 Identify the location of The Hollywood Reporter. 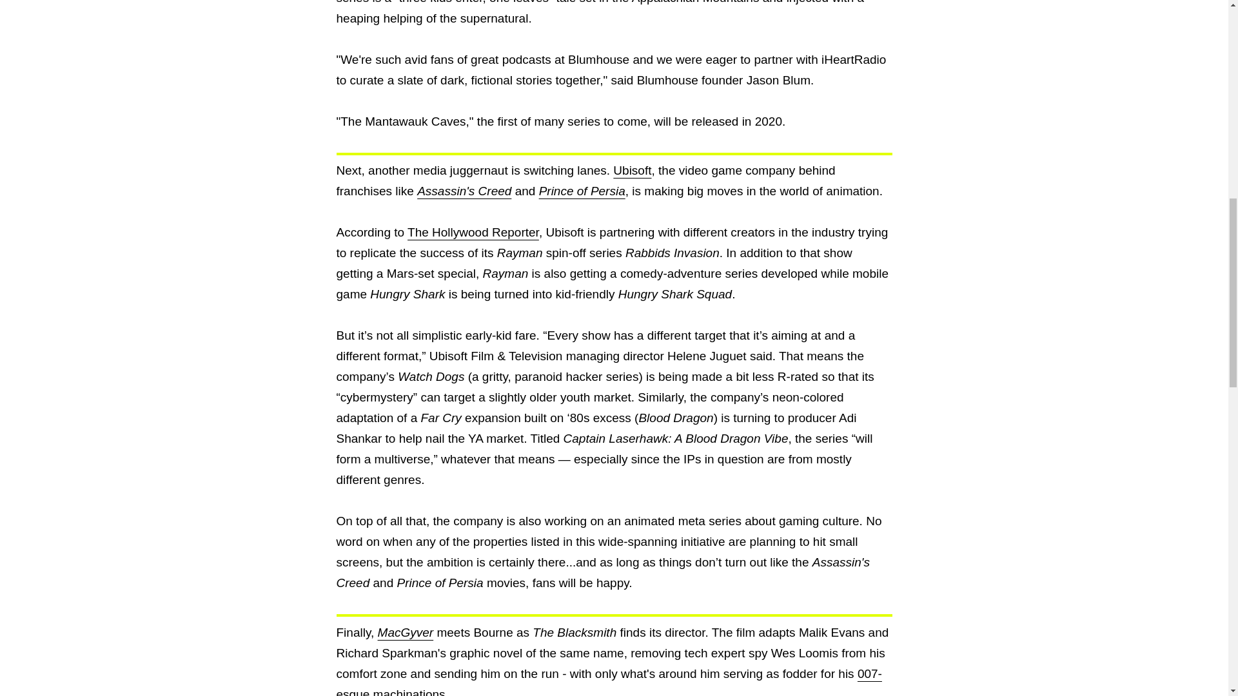
(473, 232).